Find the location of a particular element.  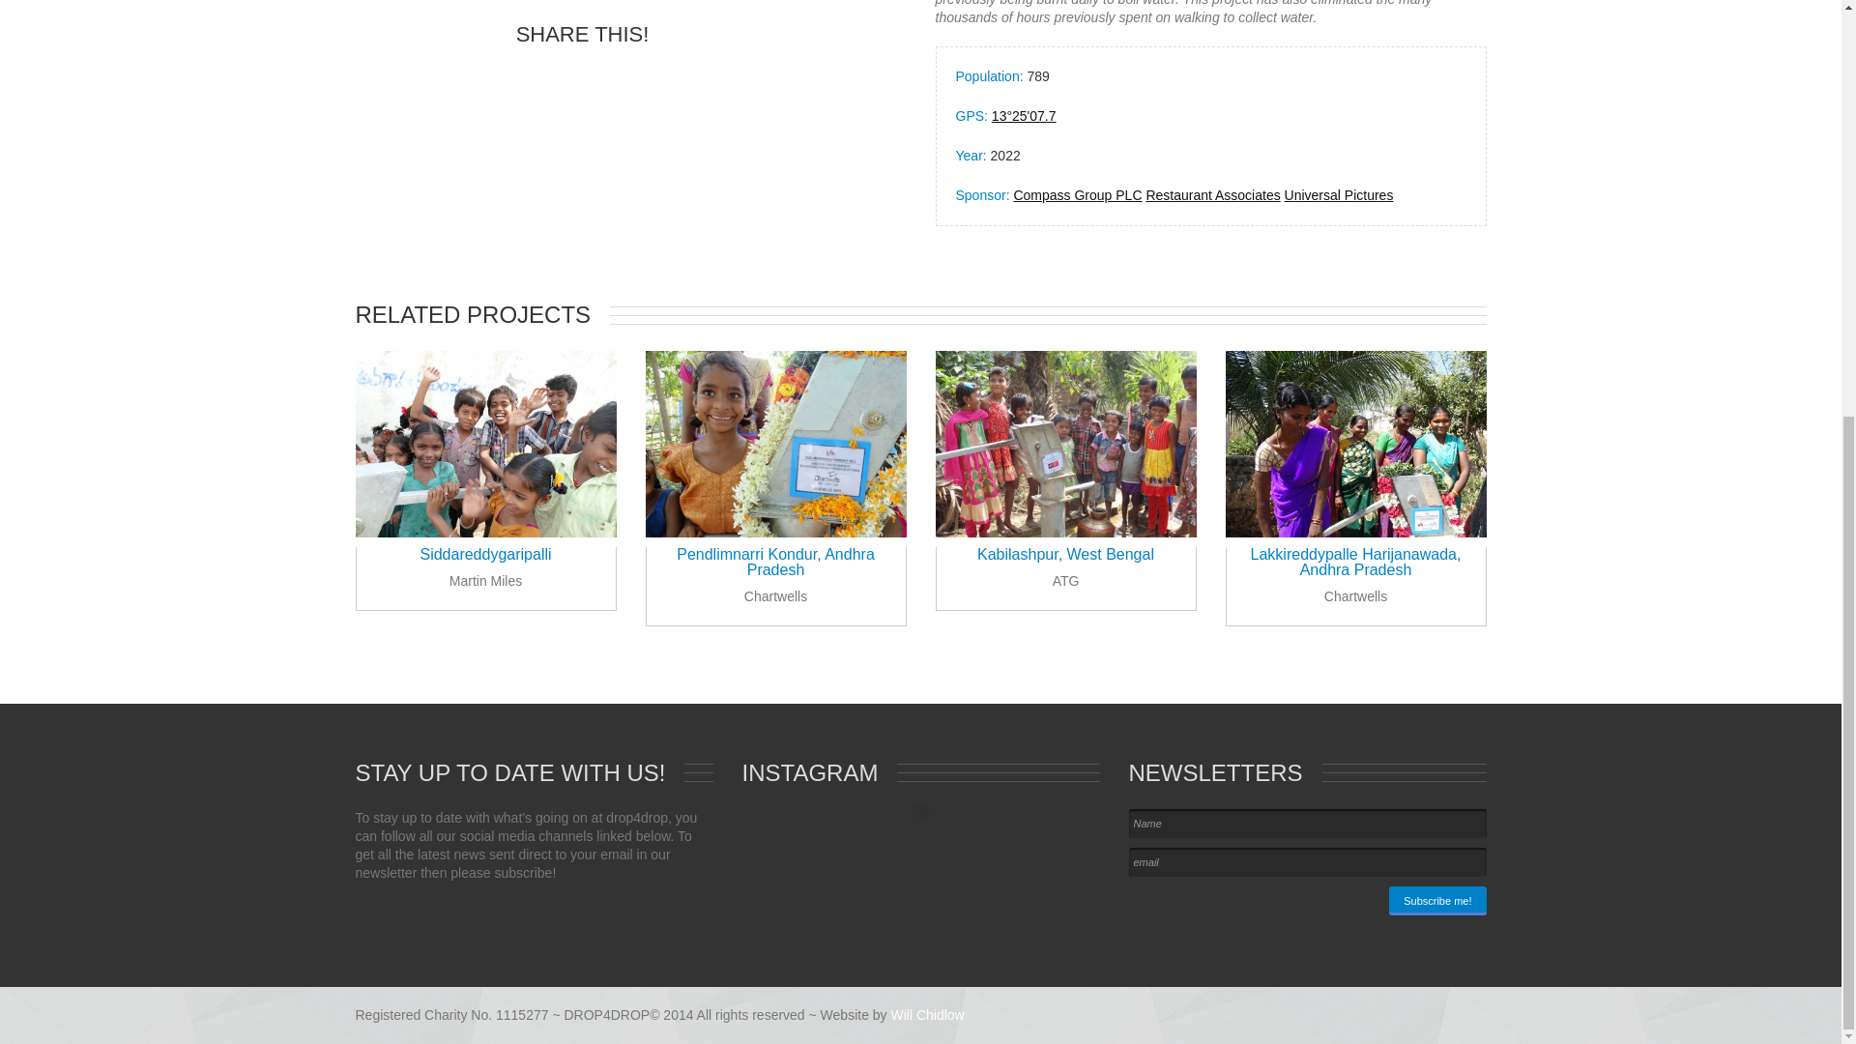

Subscribe me! is located at coordinates (1436, 901).